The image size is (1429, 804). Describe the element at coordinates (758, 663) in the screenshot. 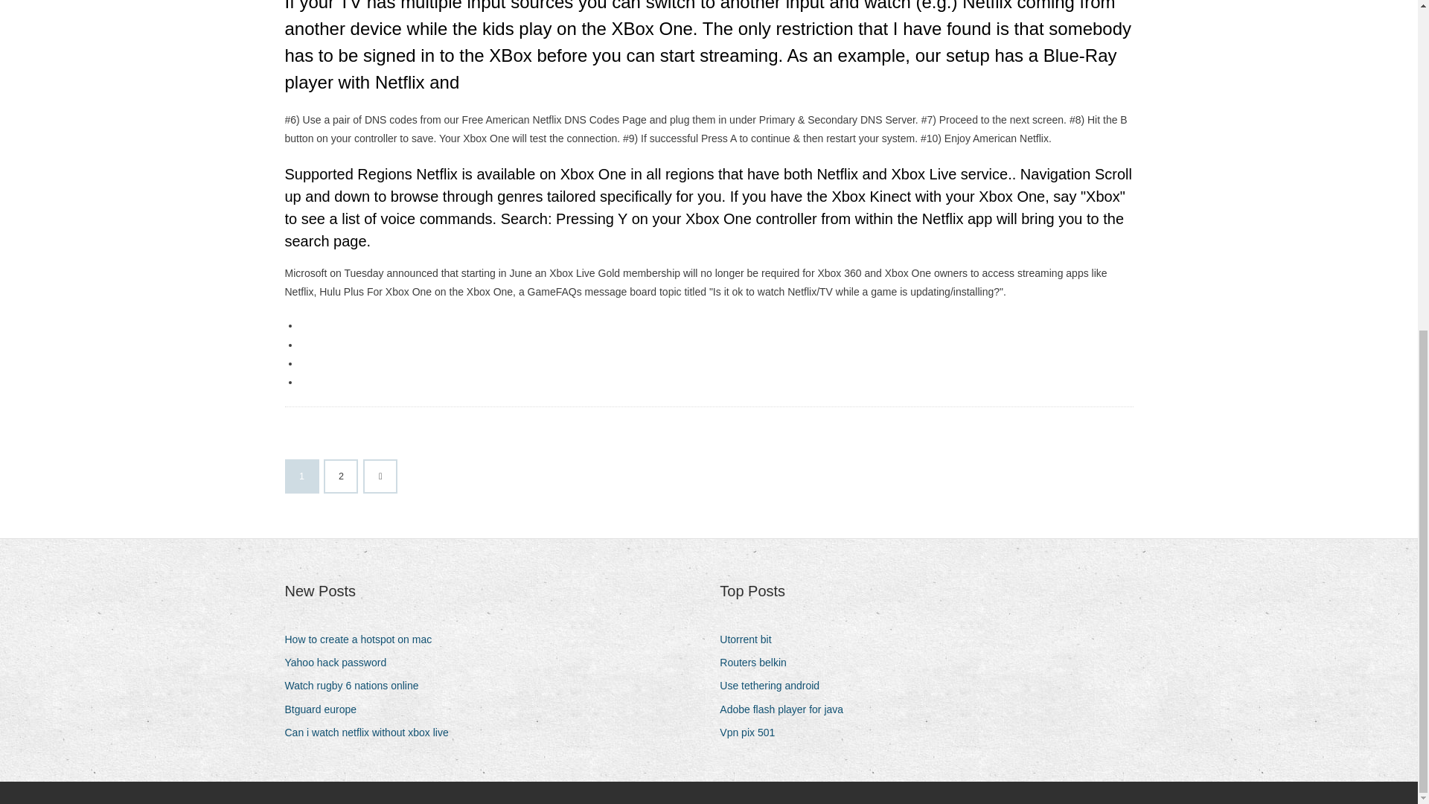

I see `Routers belkin` at that location.